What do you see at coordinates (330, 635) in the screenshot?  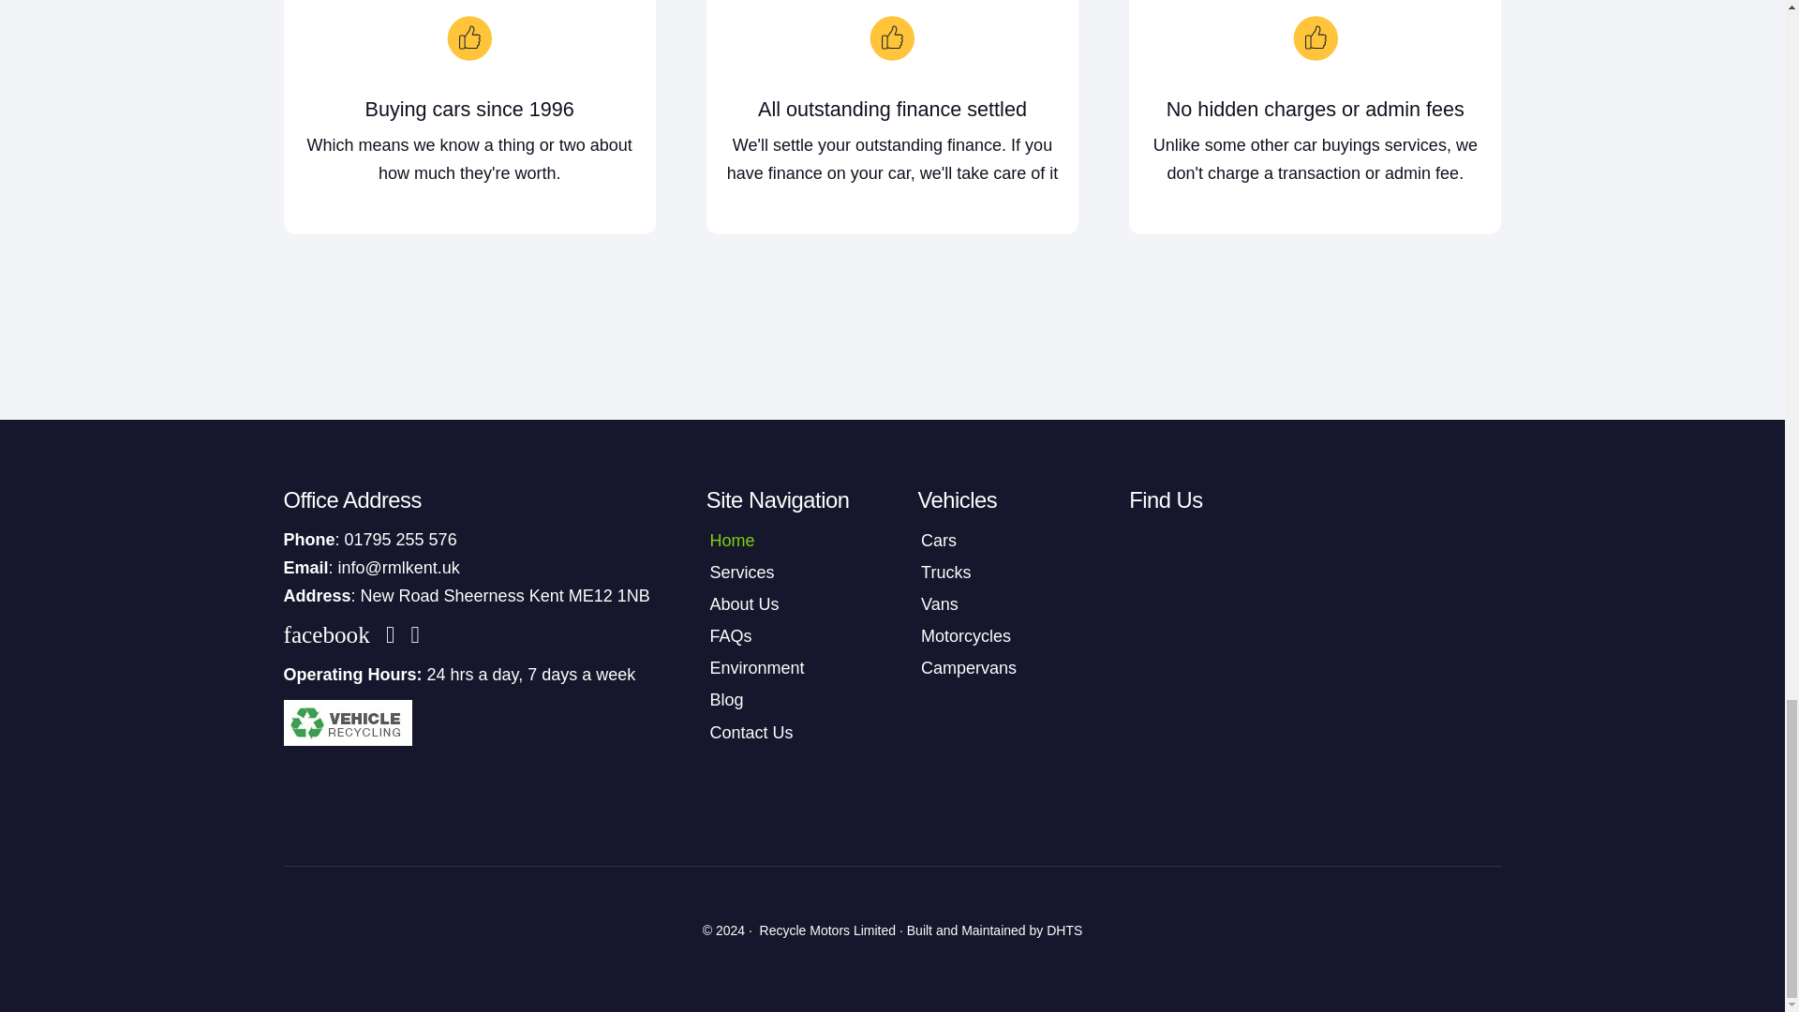 I see `facebook` at bounding box center [330, 635].